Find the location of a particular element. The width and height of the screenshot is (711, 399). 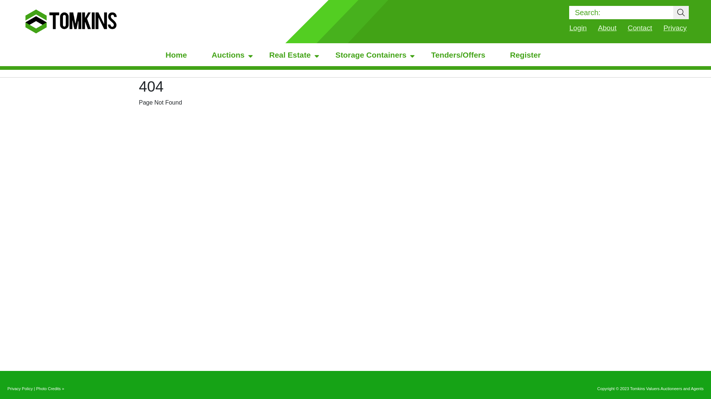

Privacy Policy is located at coordinates (20, 389).